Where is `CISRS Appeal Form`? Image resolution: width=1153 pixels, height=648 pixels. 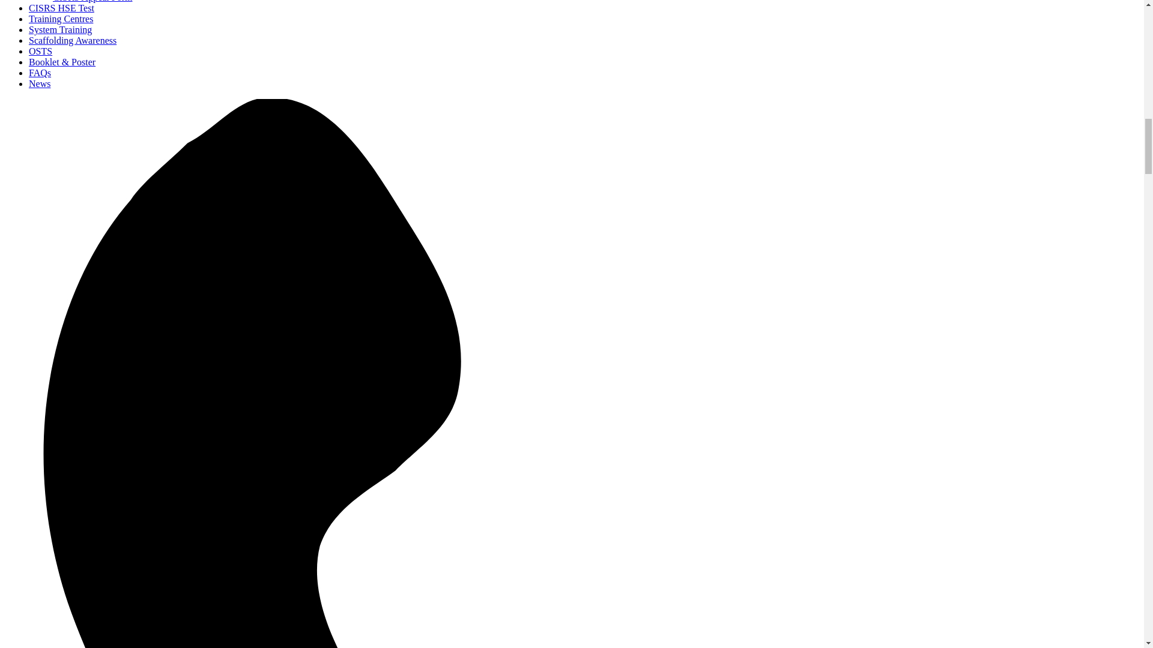
CISRS Appeal Form is located at coordinates (92, 1).